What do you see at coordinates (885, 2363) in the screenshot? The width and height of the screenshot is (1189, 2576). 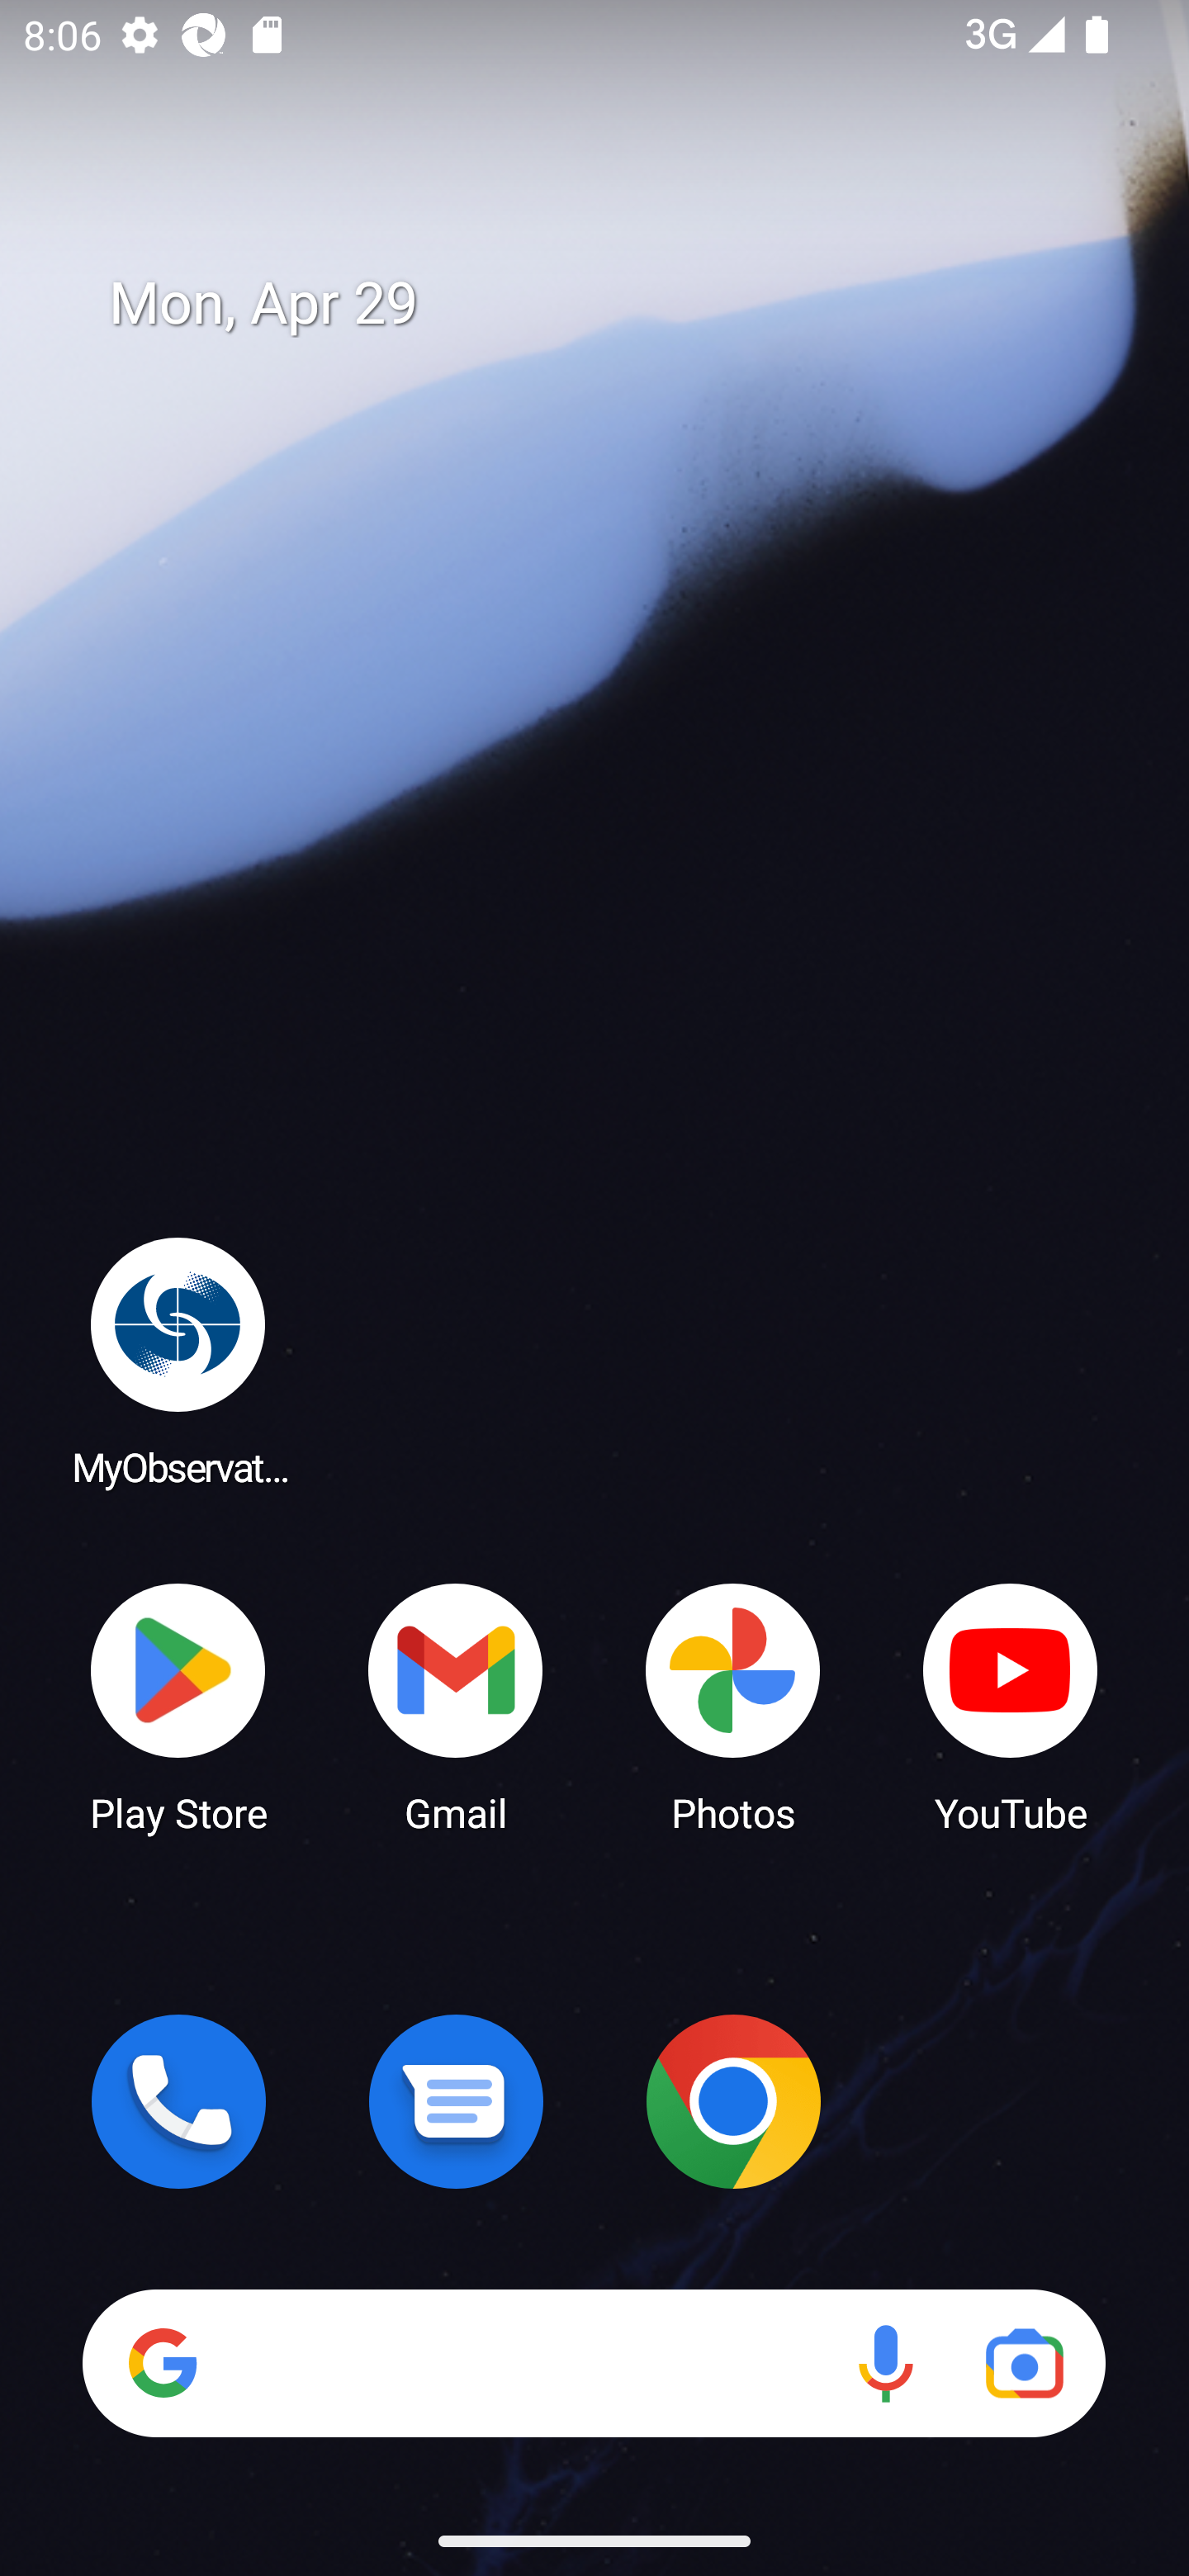 I see `Voice search` at bounding box center [885, 2363].